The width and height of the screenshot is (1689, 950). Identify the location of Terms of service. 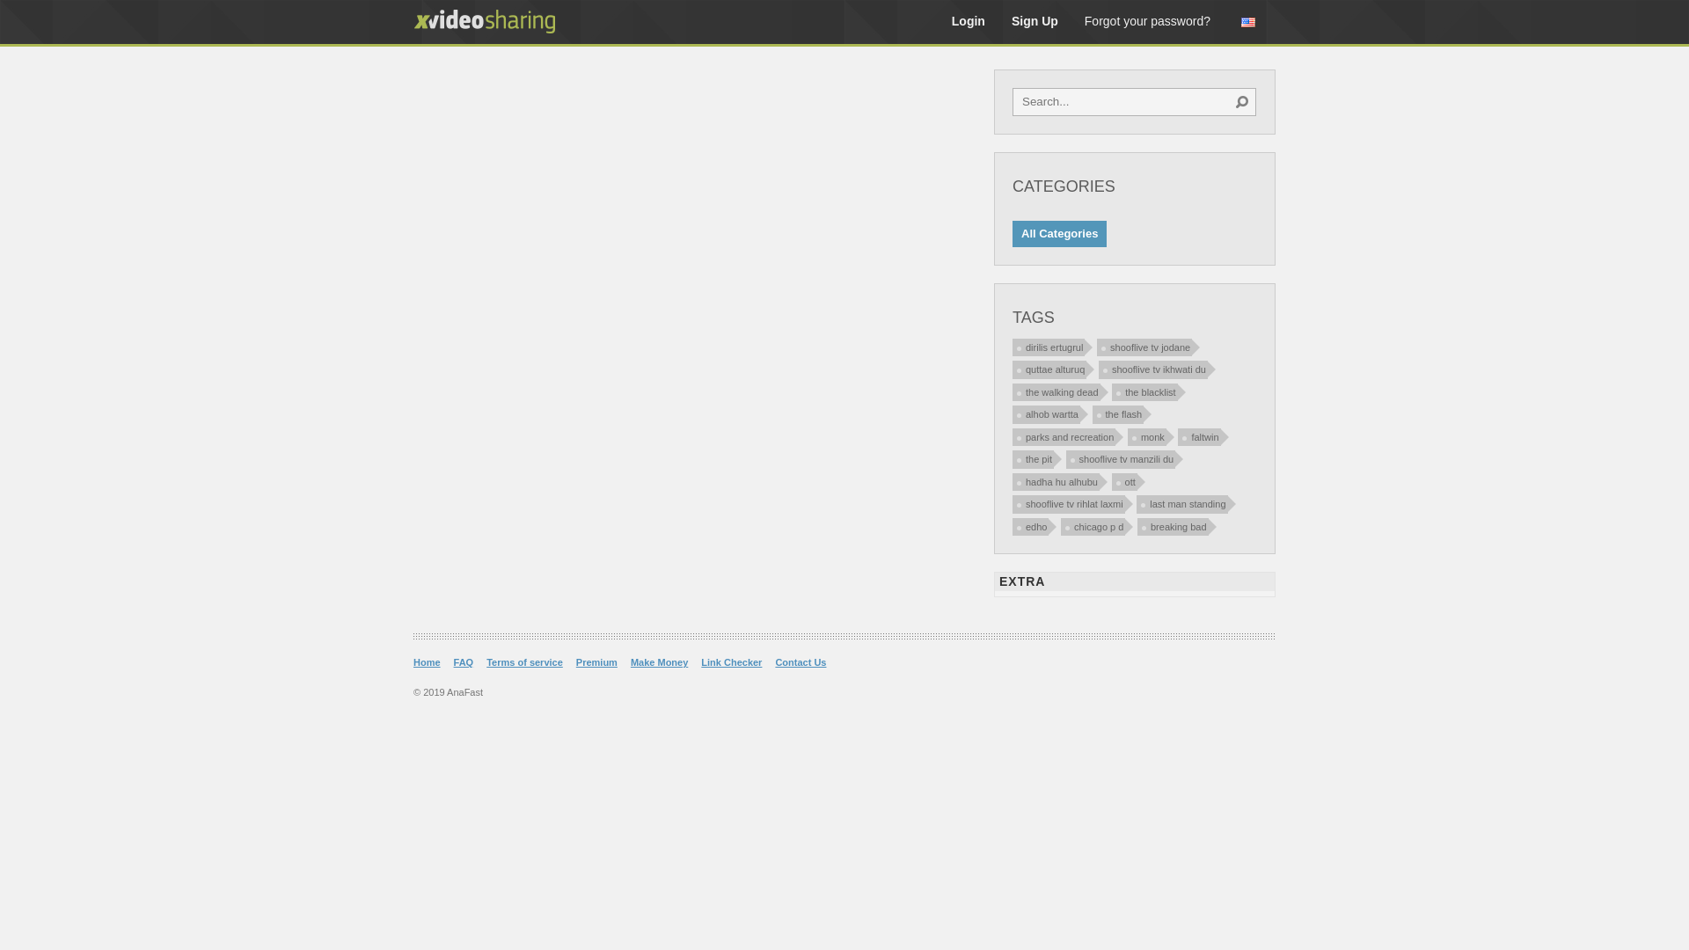
(524, 661).